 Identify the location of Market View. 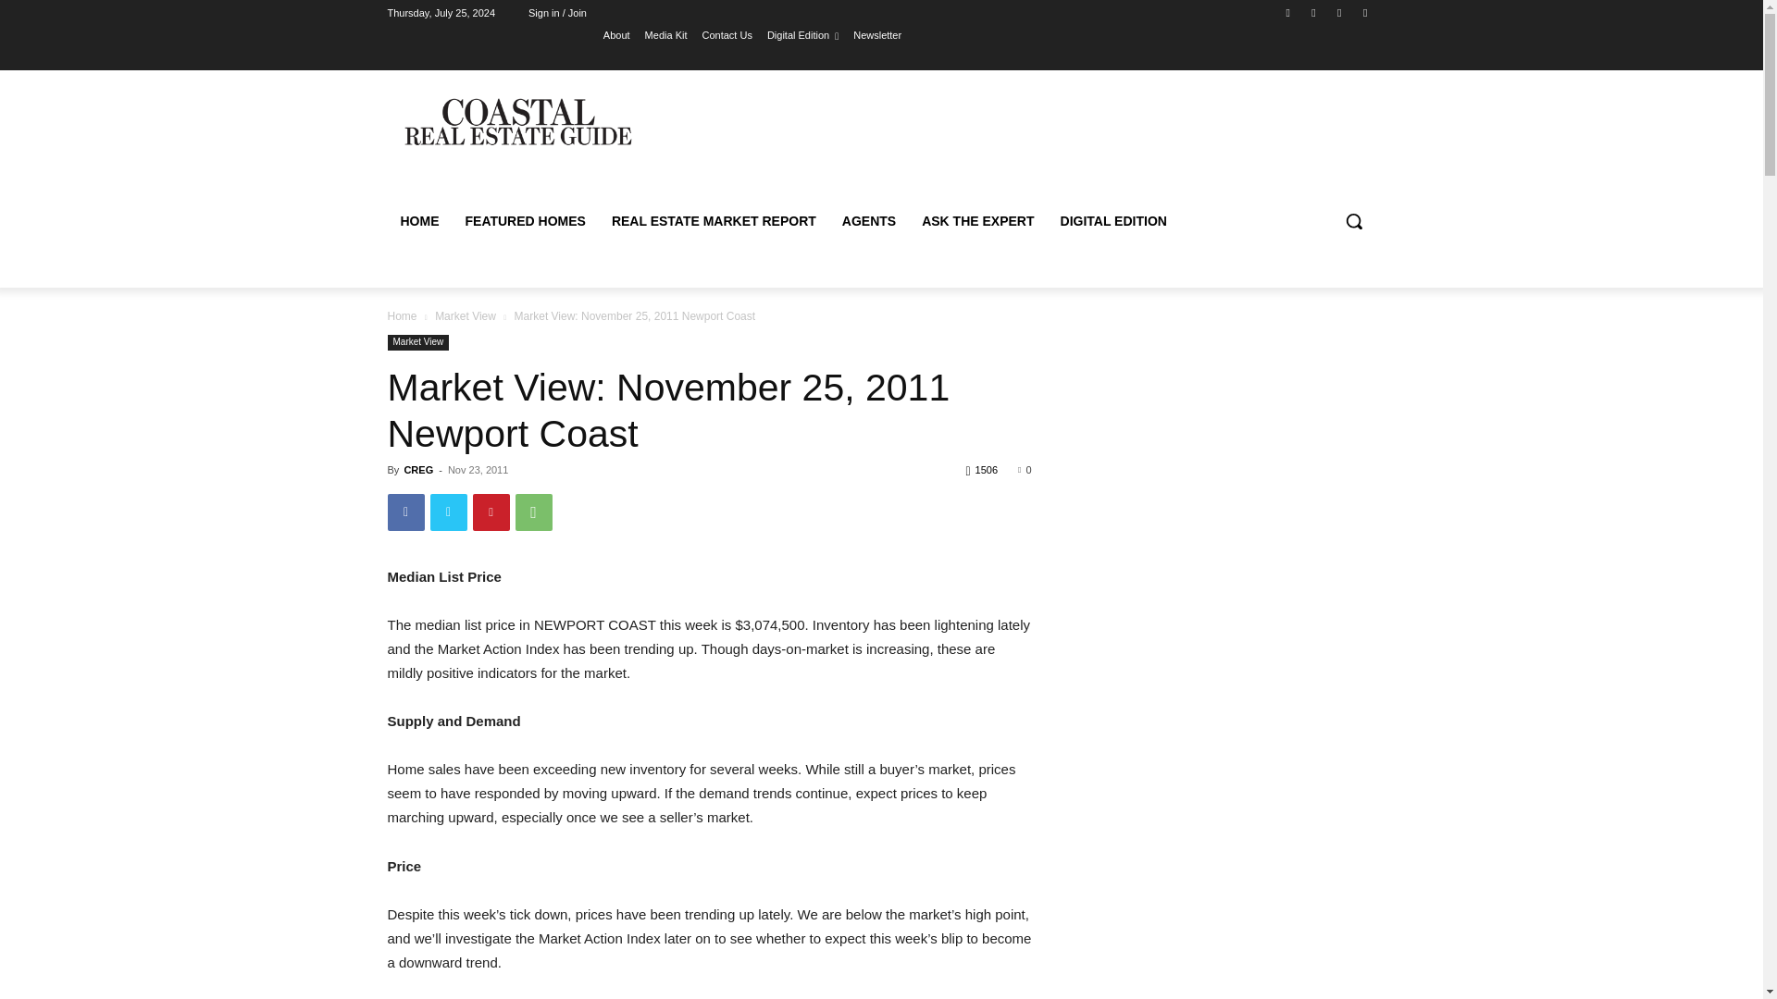
(465, 315).